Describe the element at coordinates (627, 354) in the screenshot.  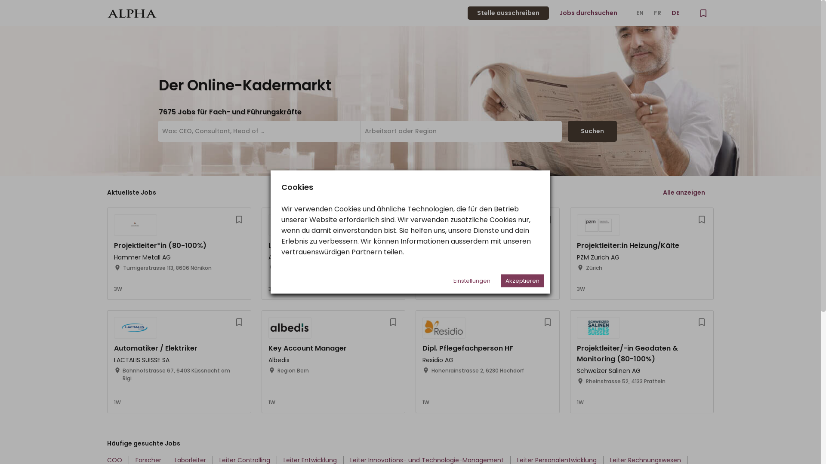
I see `Projektleiter/-in Geodaten & Monitoring (80-100%)` at that location.